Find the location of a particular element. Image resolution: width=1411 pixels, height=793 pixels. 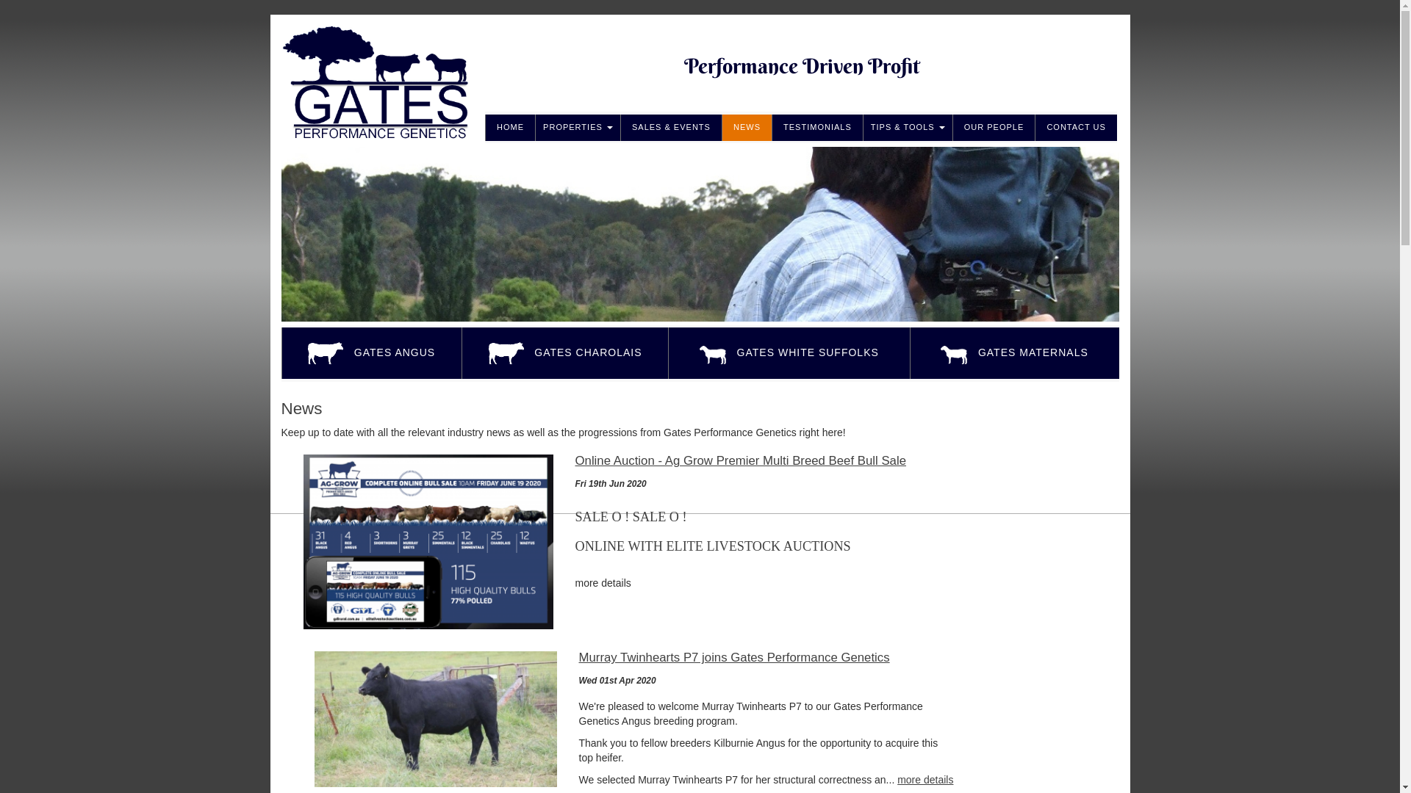

   GATES WHITE SUFFOLKS is located at coordinates (789, 353).